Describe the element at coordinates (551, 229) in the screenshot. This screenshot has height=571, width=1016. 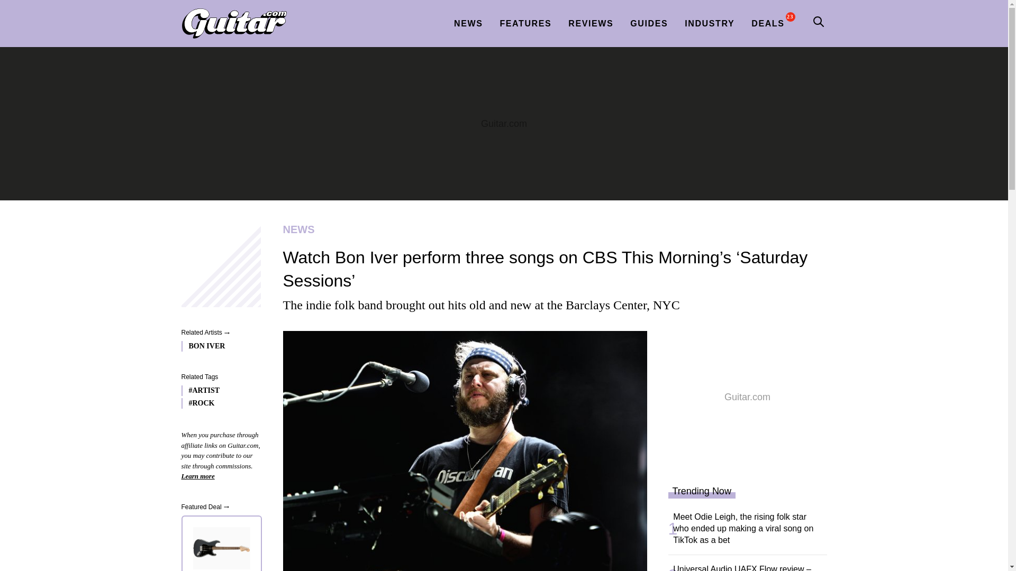
I see `News` at that location.